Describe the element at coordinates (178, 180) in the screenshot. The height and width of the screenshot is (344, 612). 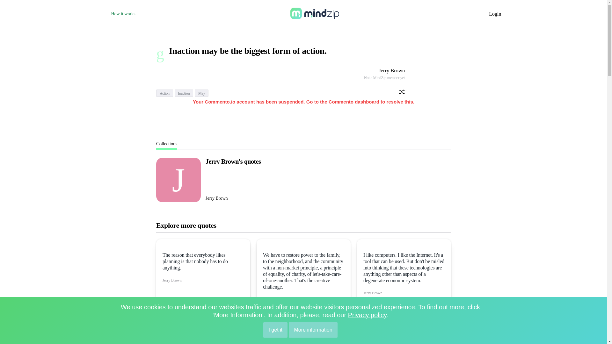
I see `J` at that location.